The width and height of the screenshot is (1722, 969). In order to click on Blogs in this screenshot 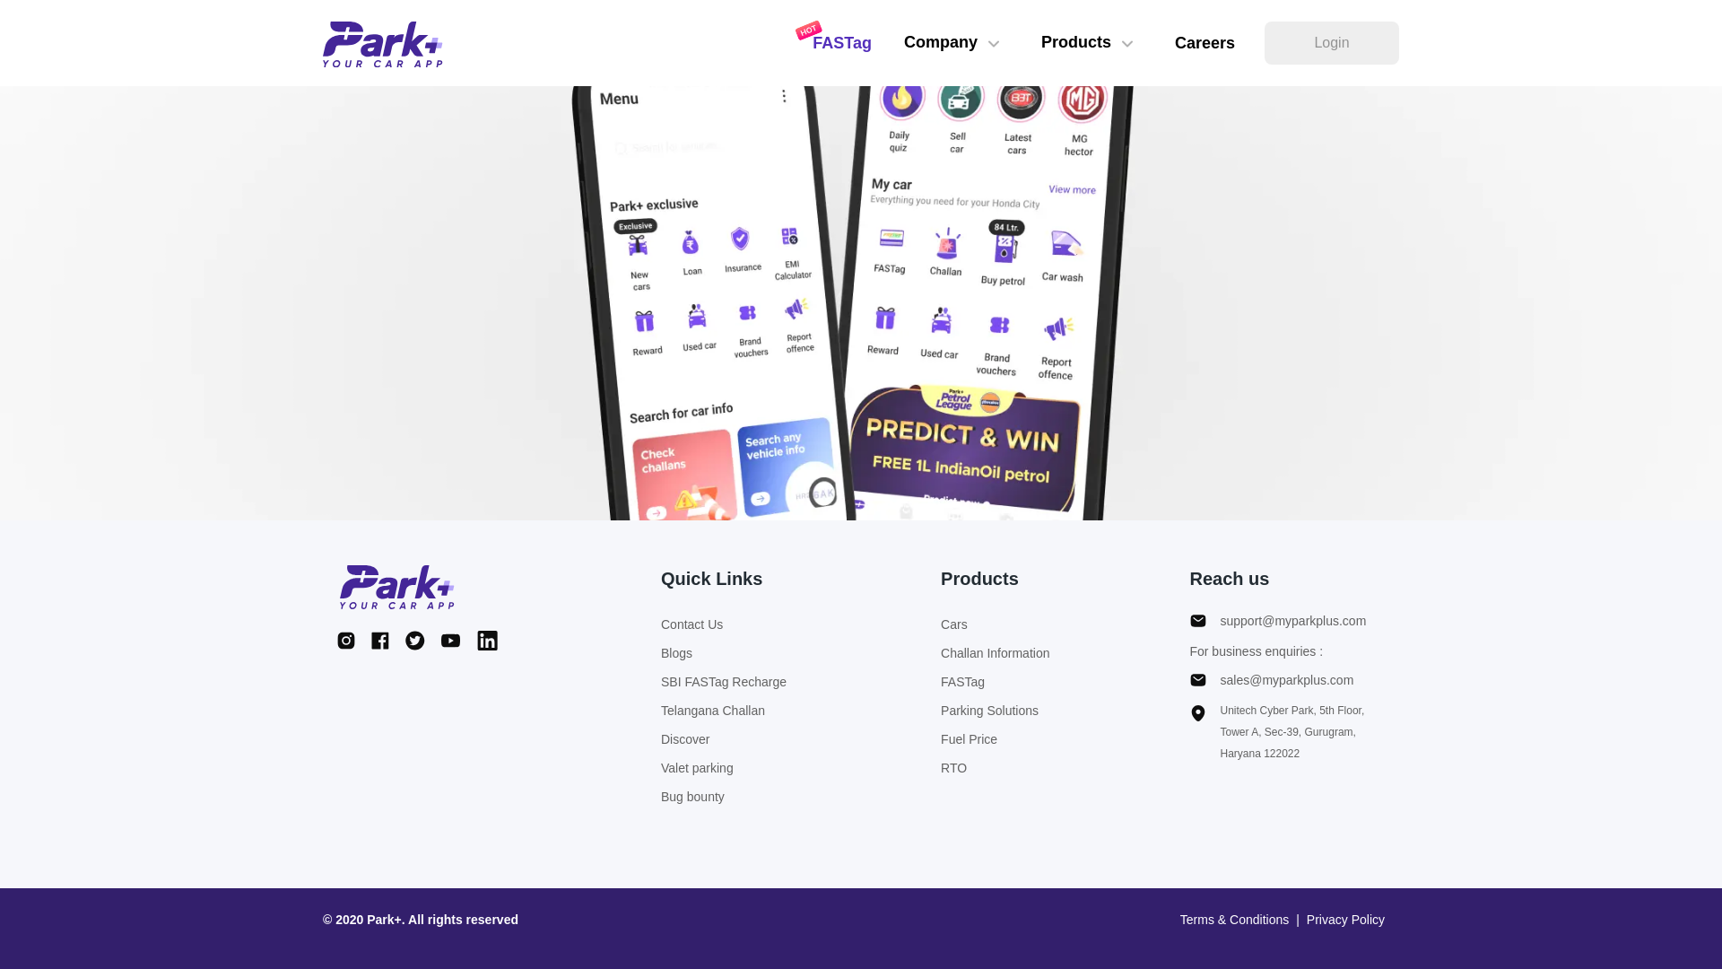, I will do `click(724, 653)`.